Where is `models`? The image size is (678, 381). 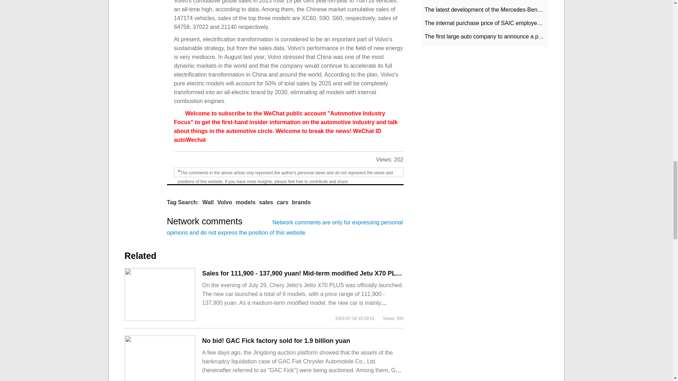 models is located at coordinates (246, 202).